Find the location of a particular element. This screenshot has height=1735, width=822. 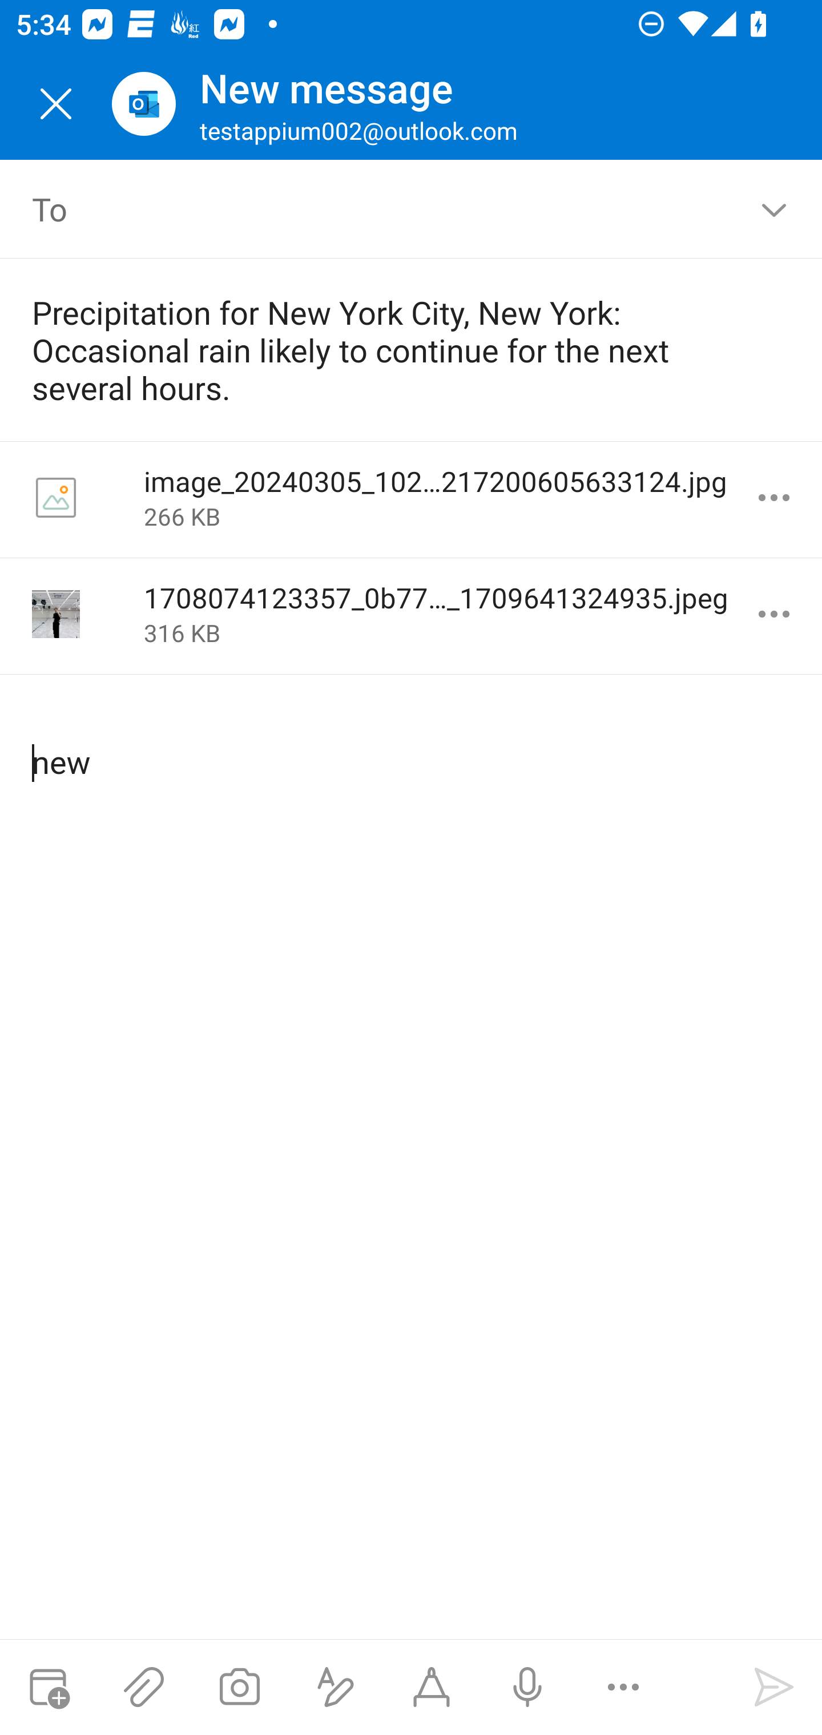

Take a photo is located at coordinates (239, 1687).